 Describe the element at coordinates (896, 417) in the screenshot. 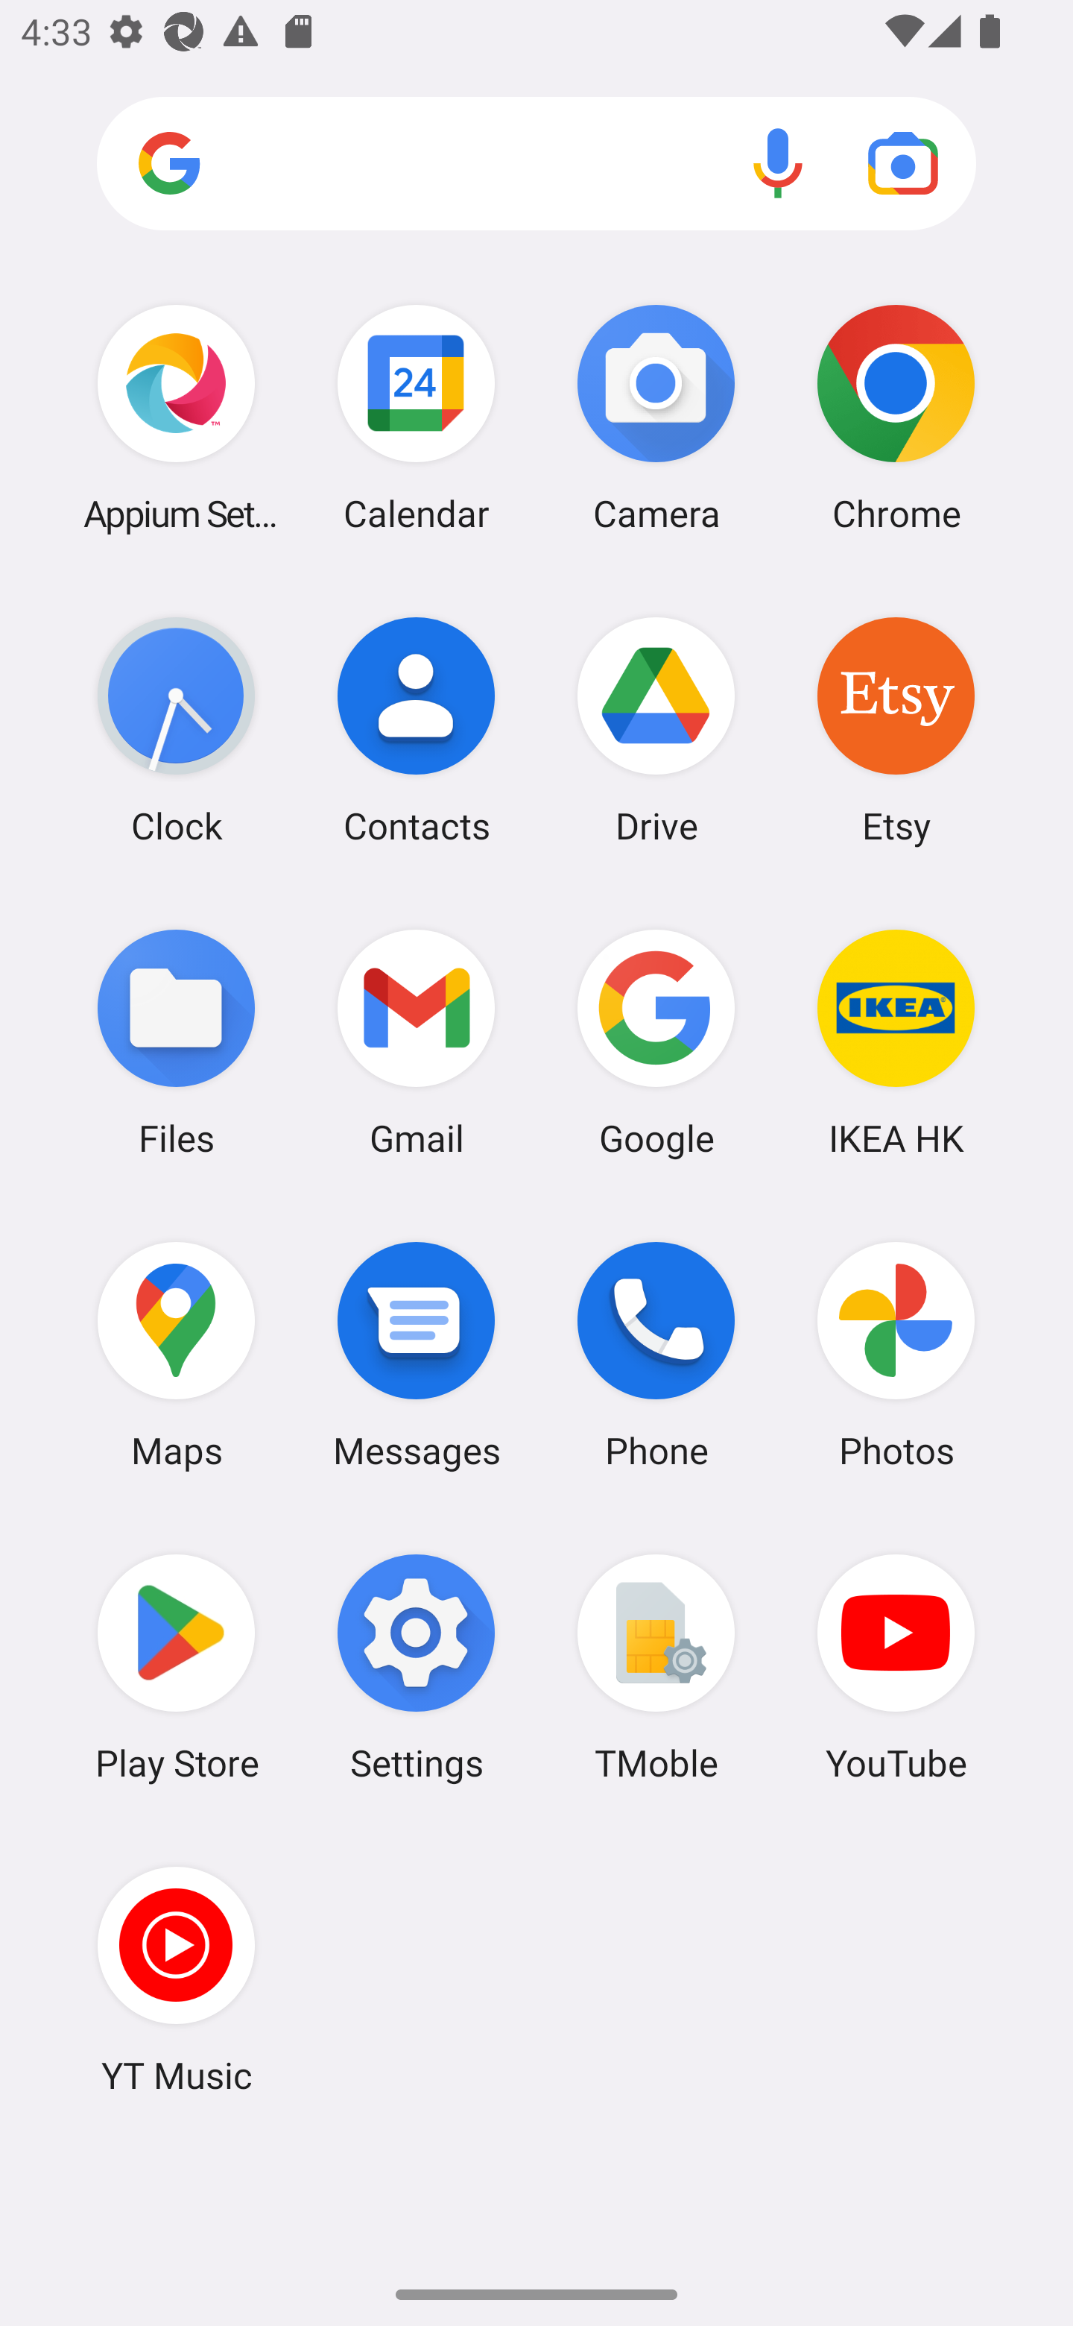

I see `Chrome` at that location.